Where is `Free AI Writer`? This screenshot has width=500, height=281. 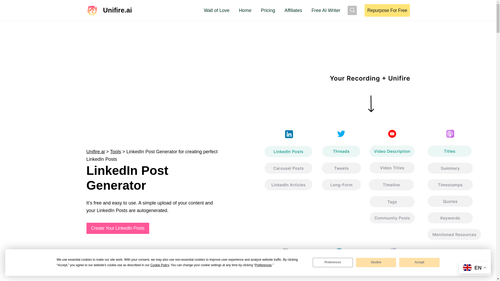
Free AI Writer is located at coordinates (326, 10).